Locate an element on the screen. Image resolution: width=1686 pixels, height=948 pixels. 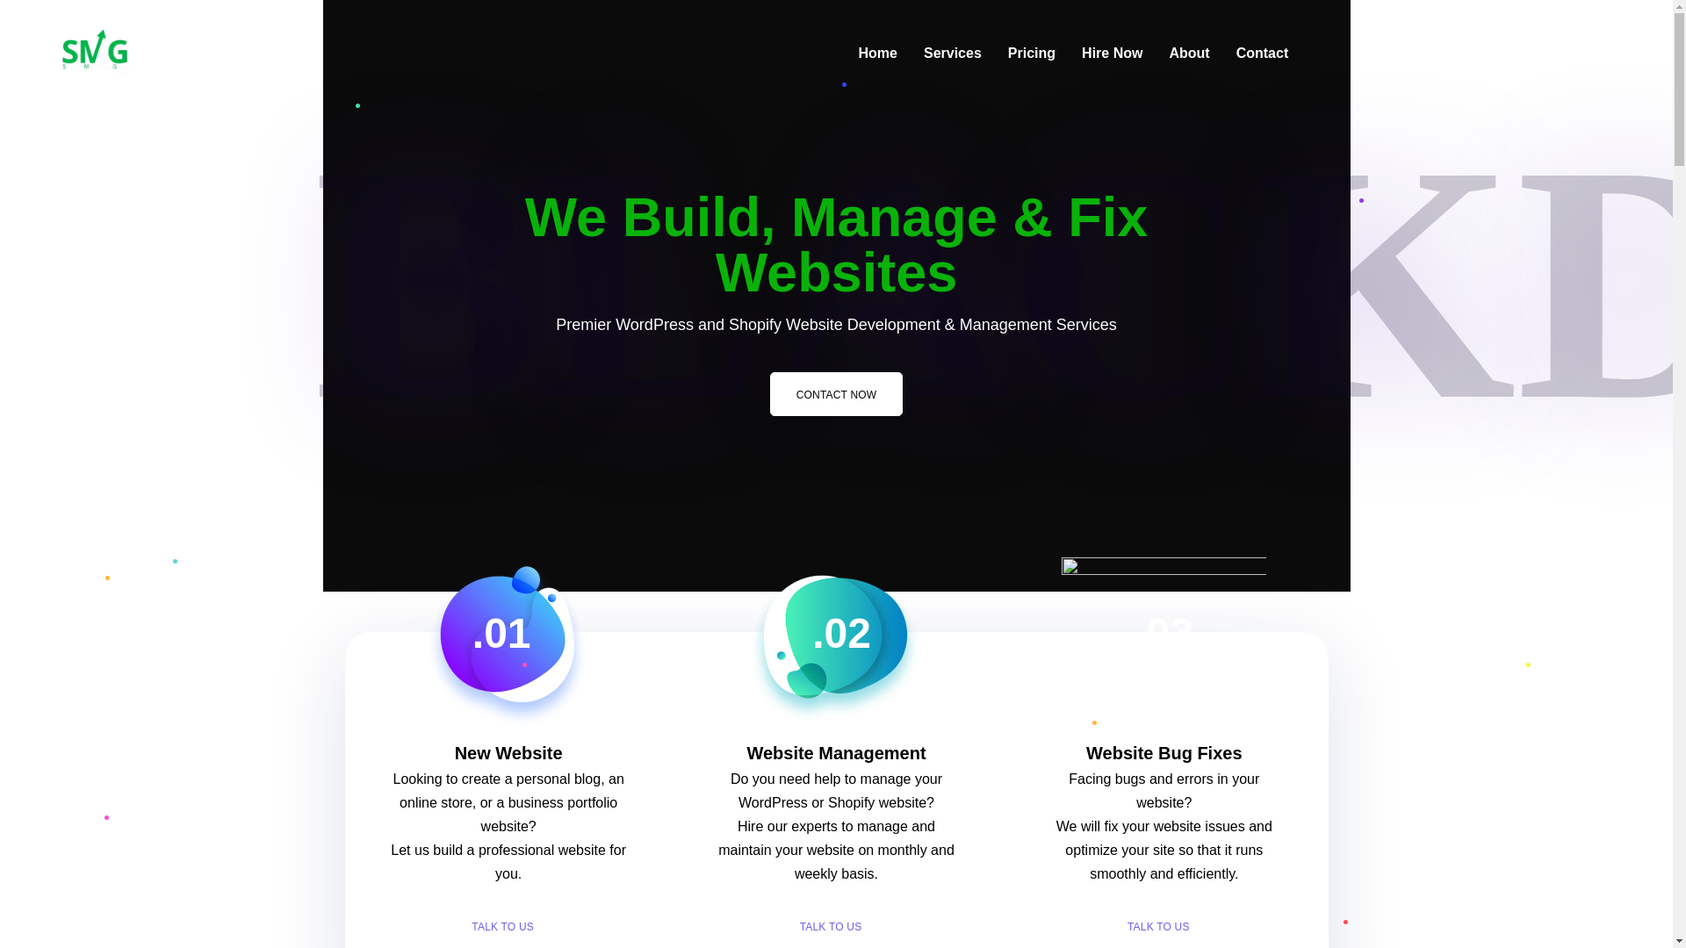
TALK TO US is located at coordinates (837, 927).